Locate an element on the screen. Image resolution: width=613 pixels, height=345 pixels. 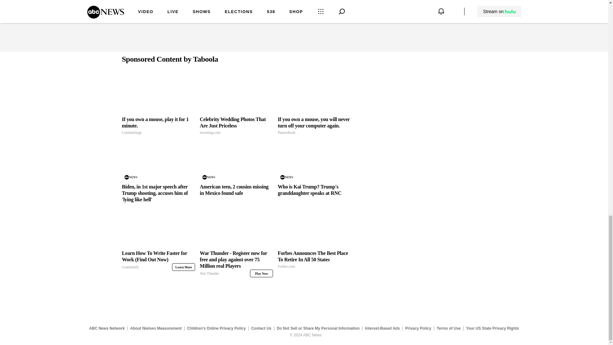
American teen, 2 cousins missing in Mexico found safe is located at coordinates (236, 161).